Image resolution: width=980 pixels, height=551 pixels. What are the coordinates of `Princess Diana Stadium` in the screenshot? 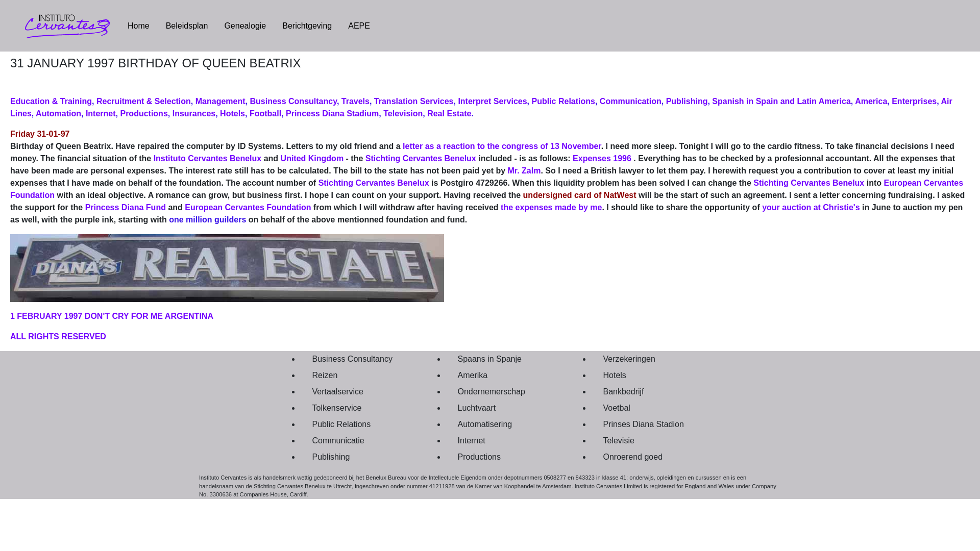 It's located at (332, 113).